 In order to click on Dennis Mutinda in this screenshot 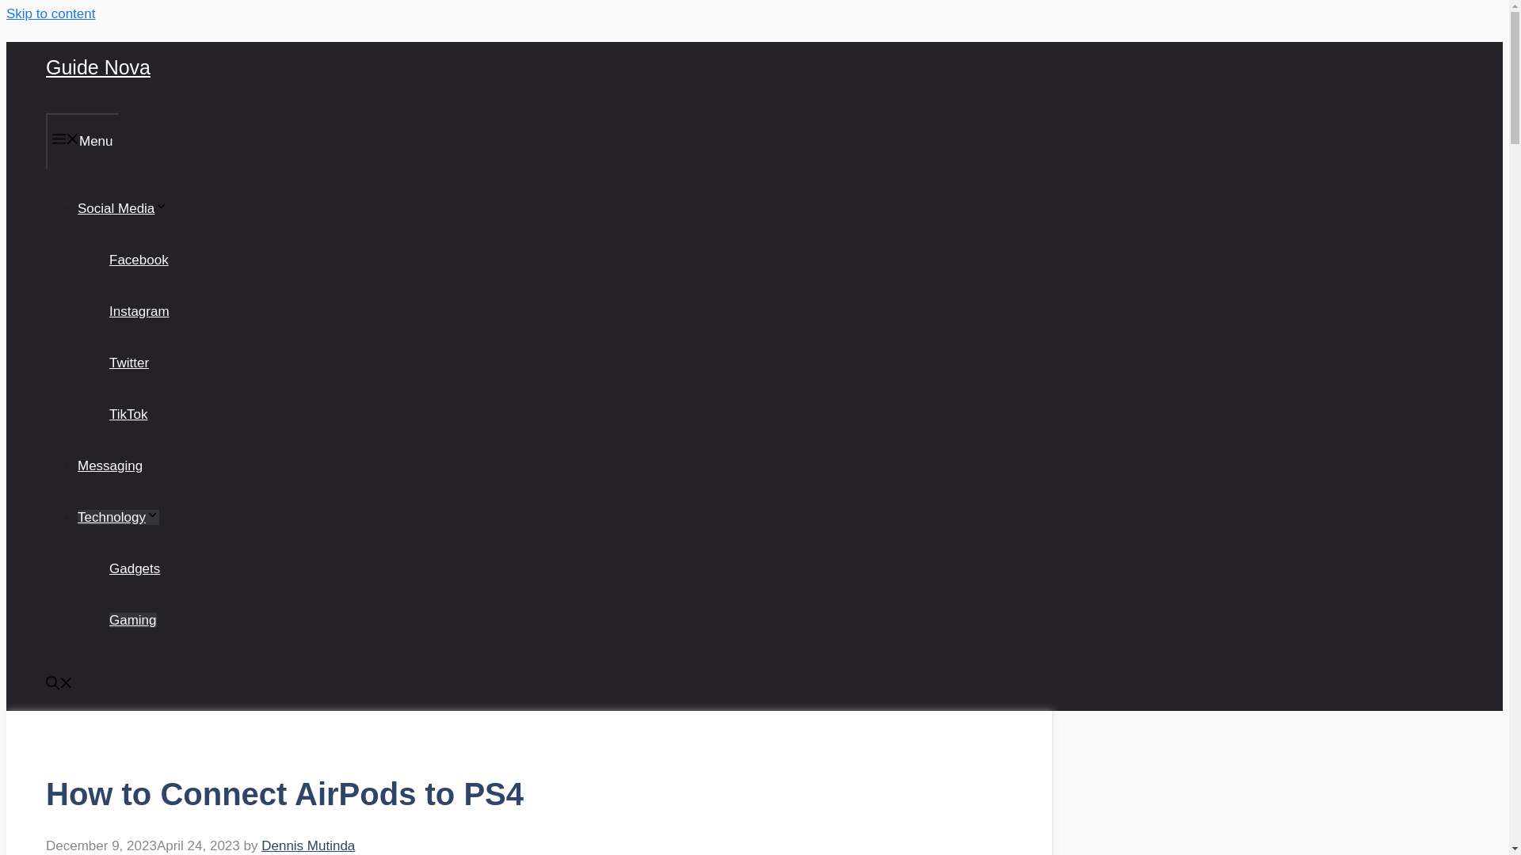, I will do `click(307, 845)`.